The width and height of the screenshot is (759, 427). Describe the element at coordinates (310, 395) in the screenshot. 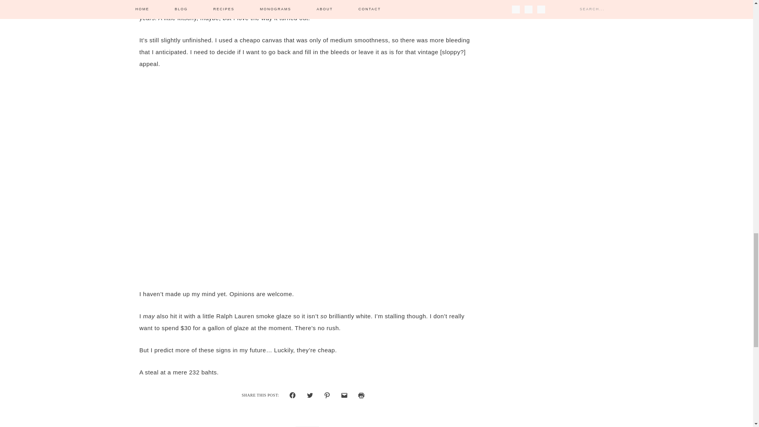

I see `Click to share on Twitter` at that location.